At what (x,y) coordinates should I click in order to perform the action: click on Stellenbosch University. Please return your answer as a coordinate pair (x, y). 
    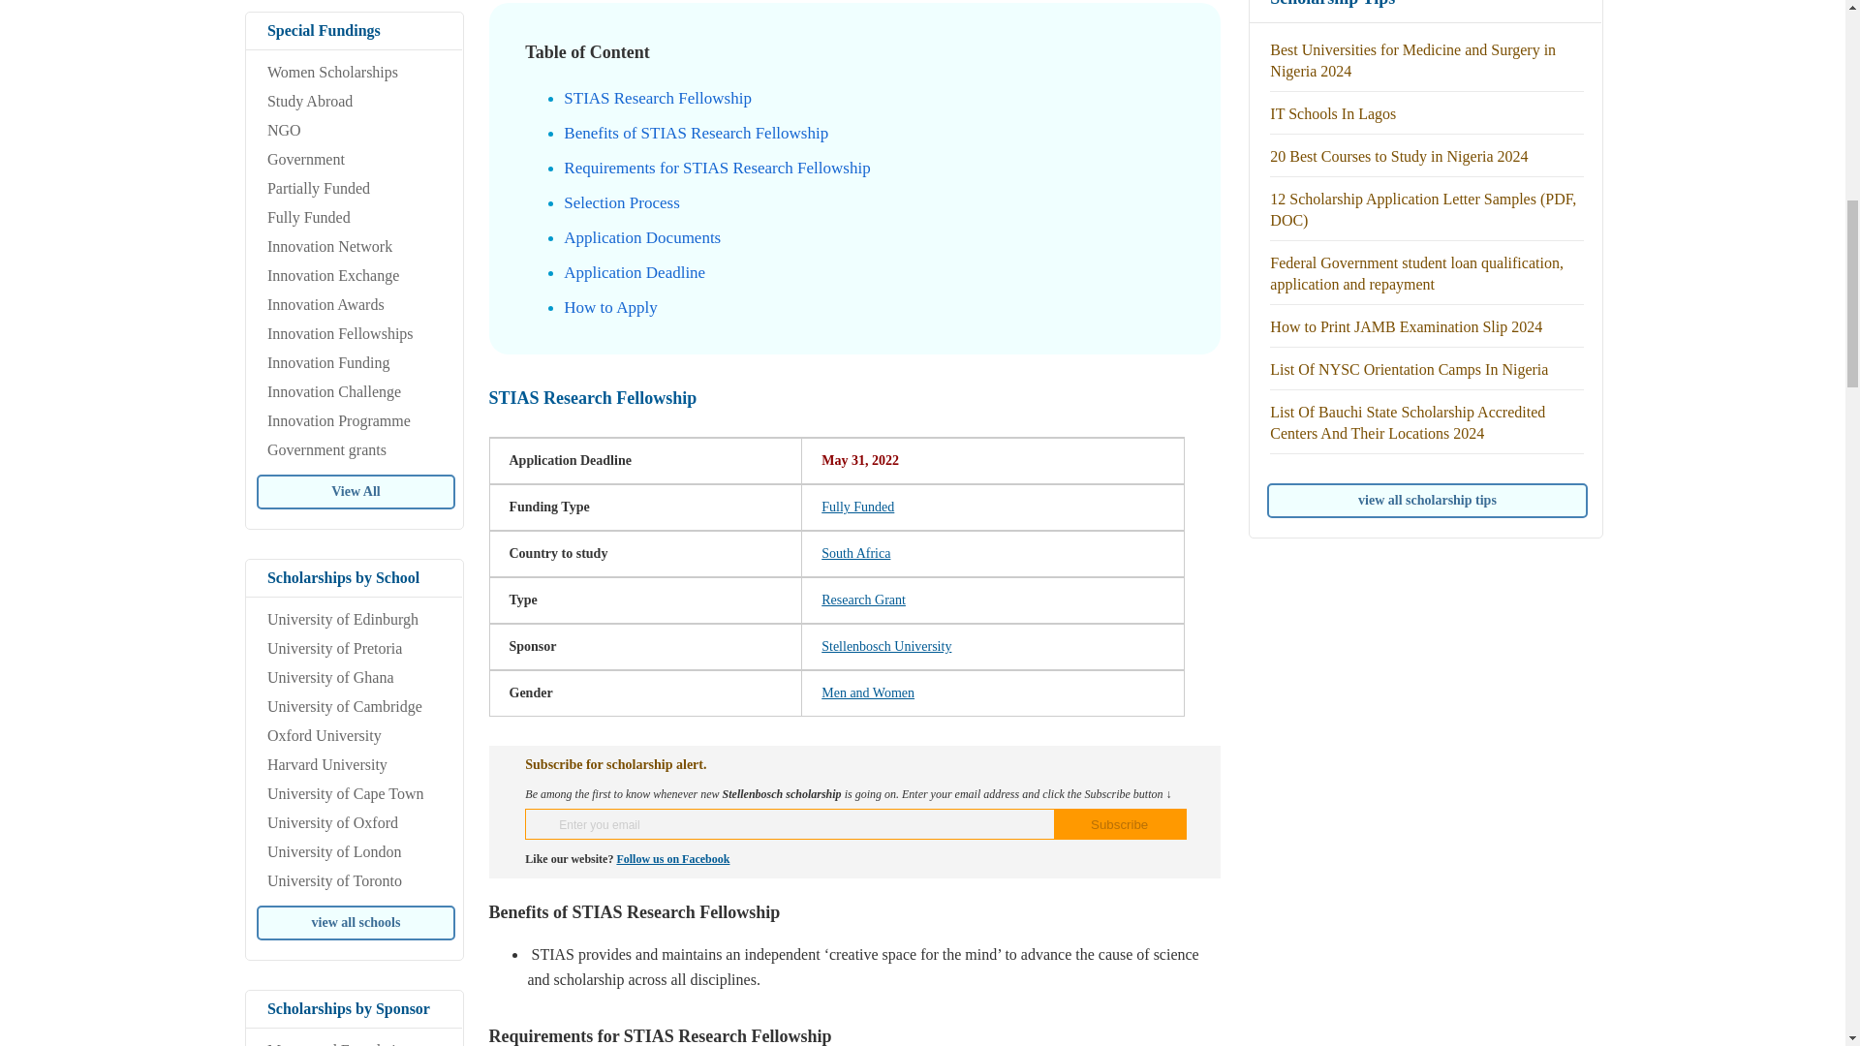
    Looking at the image, I should click on (885, 646).